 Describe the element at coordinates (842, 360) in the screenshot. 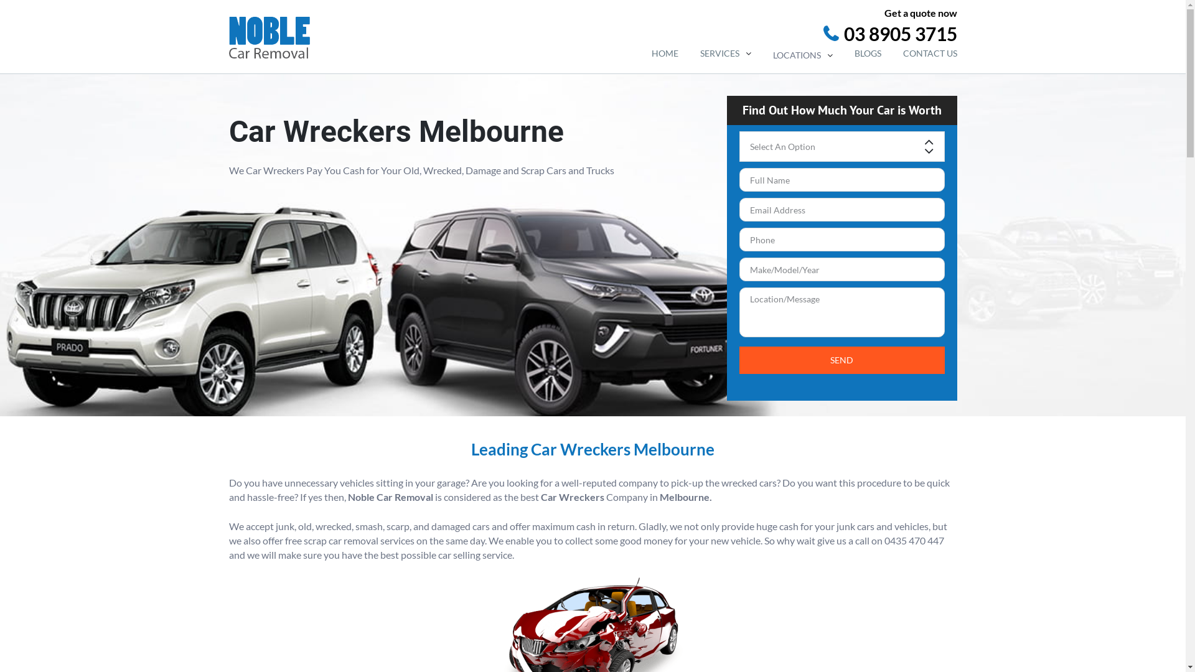

I see `Send` at that location.